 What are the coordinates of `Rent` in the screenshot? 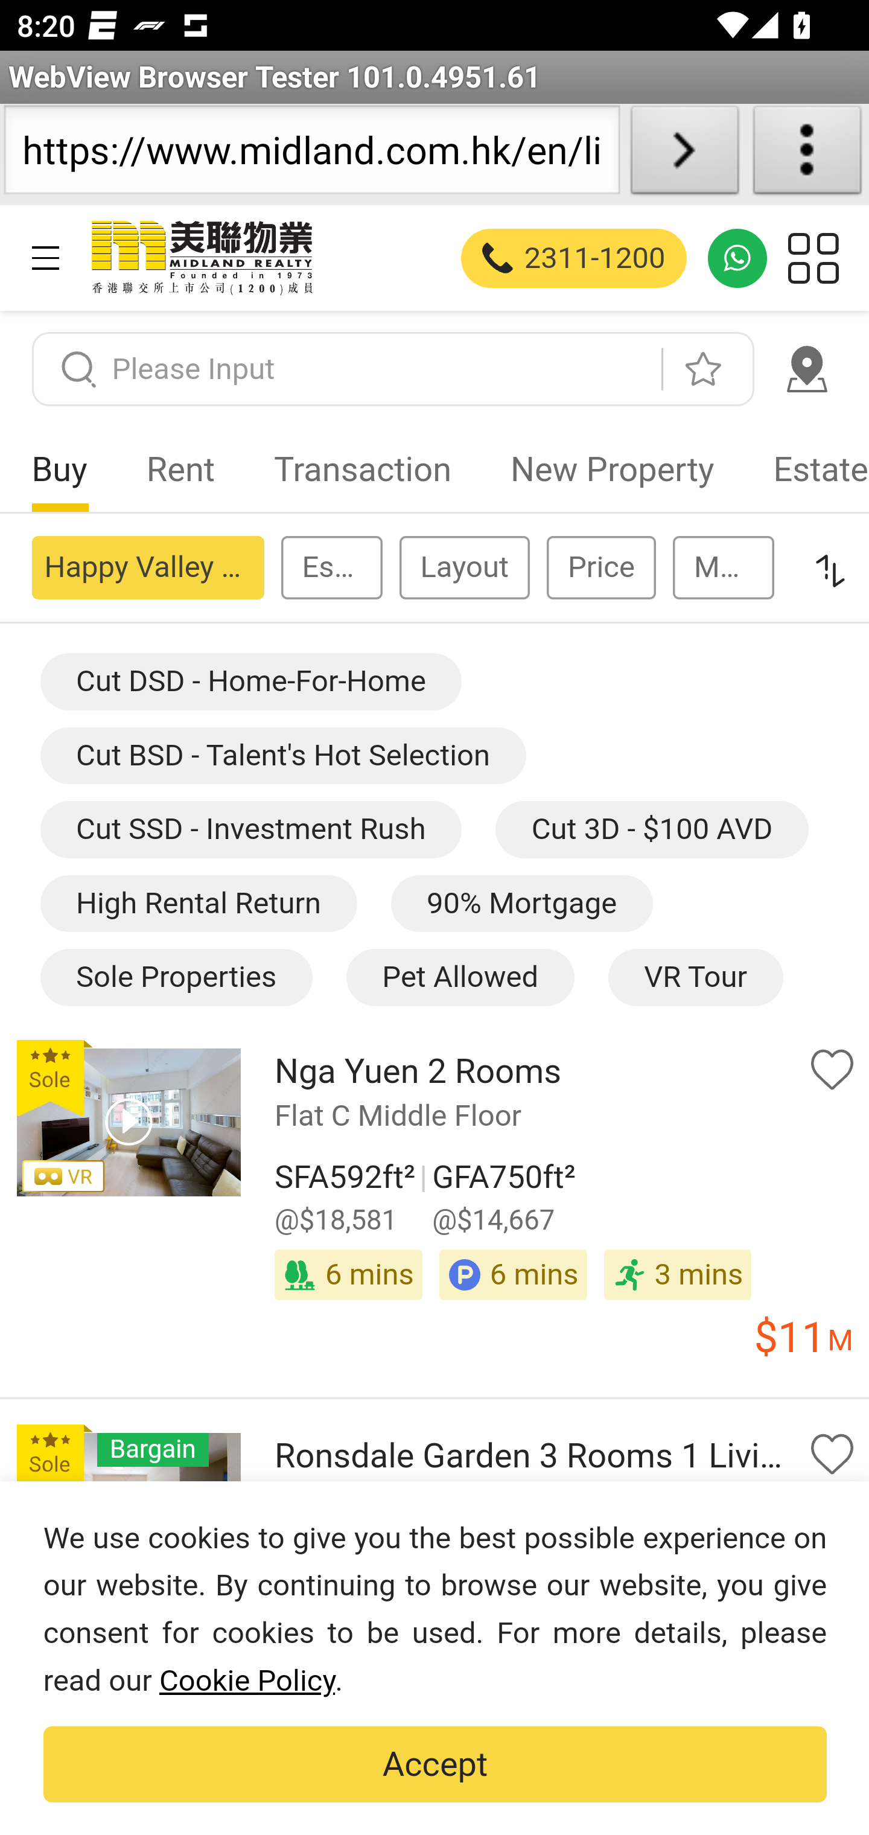 It's located at (181, 470).